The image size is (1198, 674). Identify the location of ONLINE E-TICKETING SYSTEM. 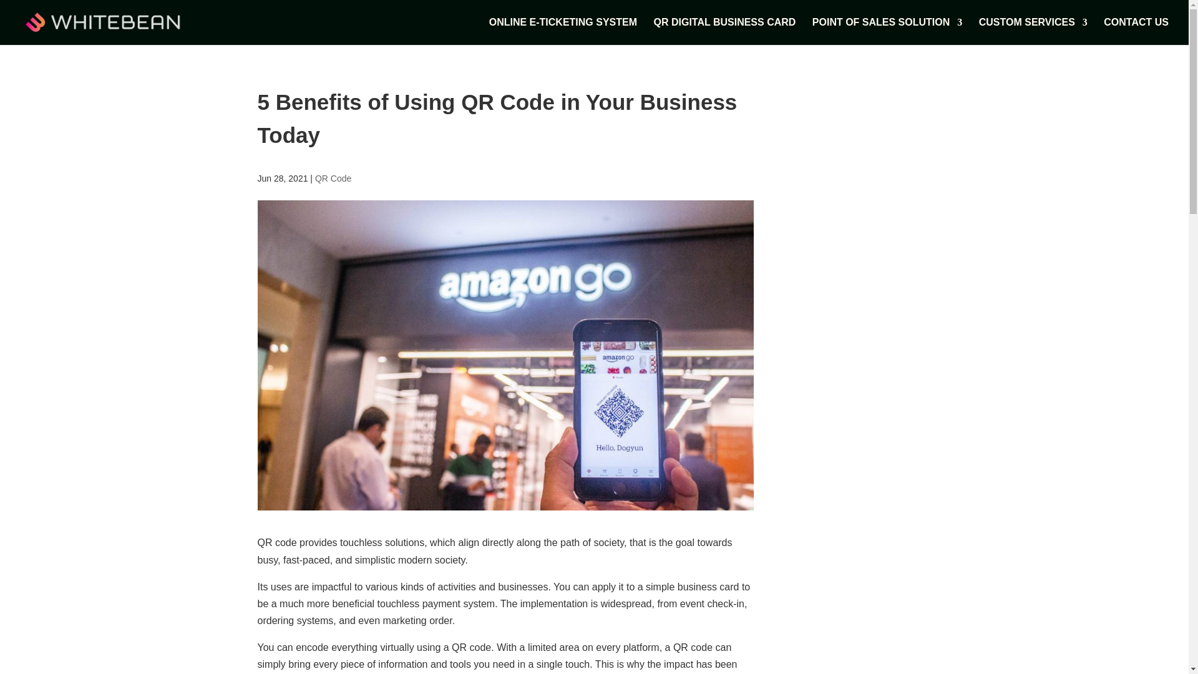
(563, 31).